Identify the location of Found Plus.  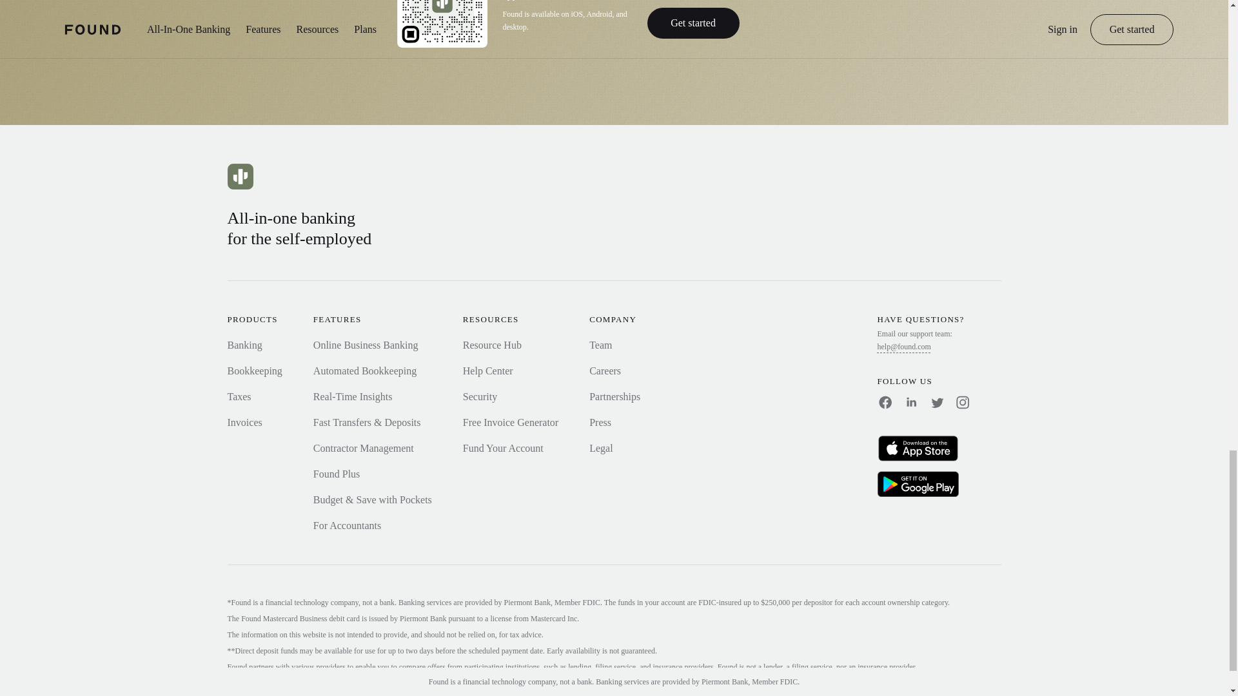
(337, 474).